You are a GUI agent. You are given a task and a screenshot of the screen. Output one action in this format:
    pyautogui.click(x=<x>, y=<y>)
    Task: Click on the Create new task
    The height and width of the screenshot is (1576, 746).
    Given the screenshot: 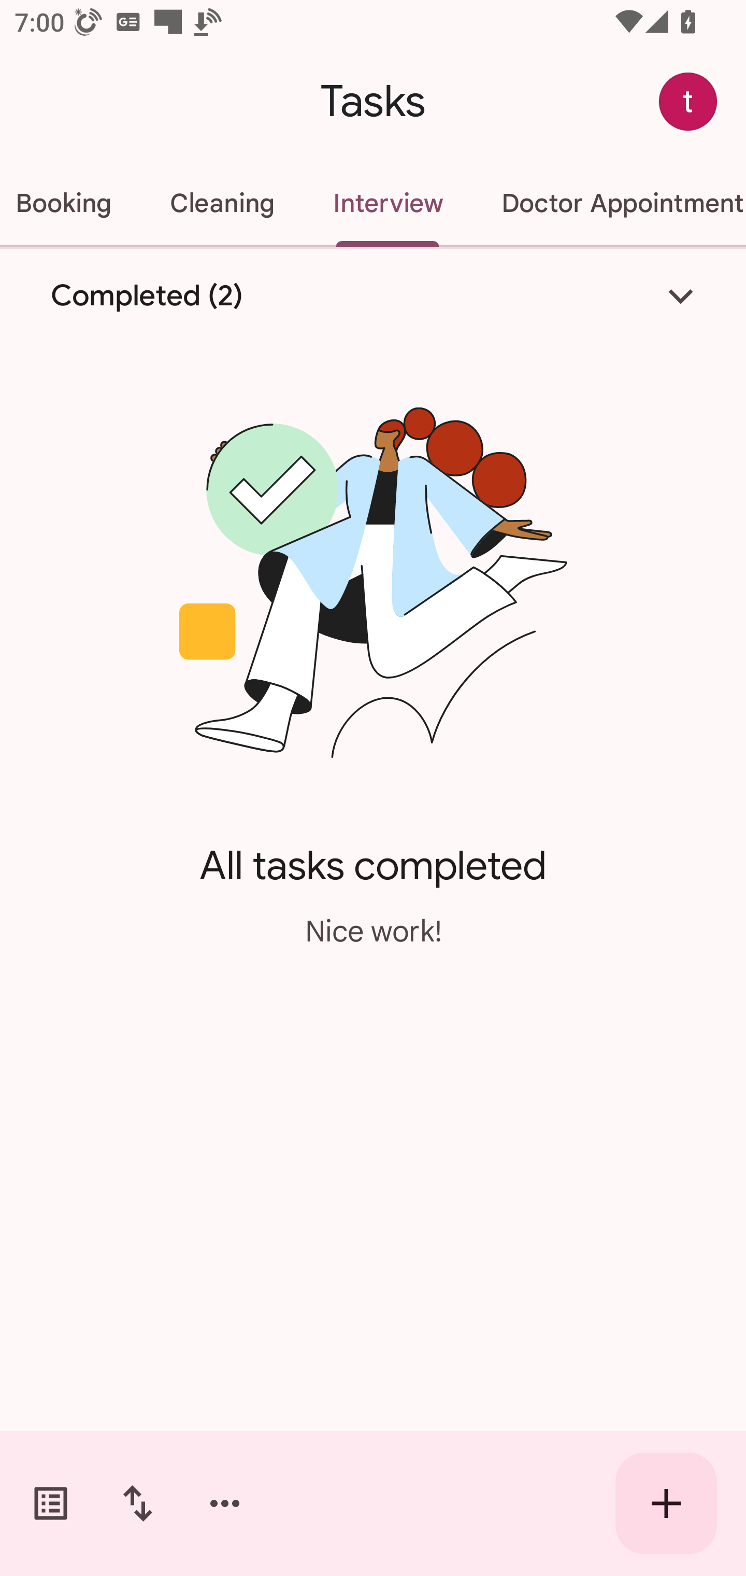 What is the action you would take?
    pyautogui.click(x=666, y=1503)
    